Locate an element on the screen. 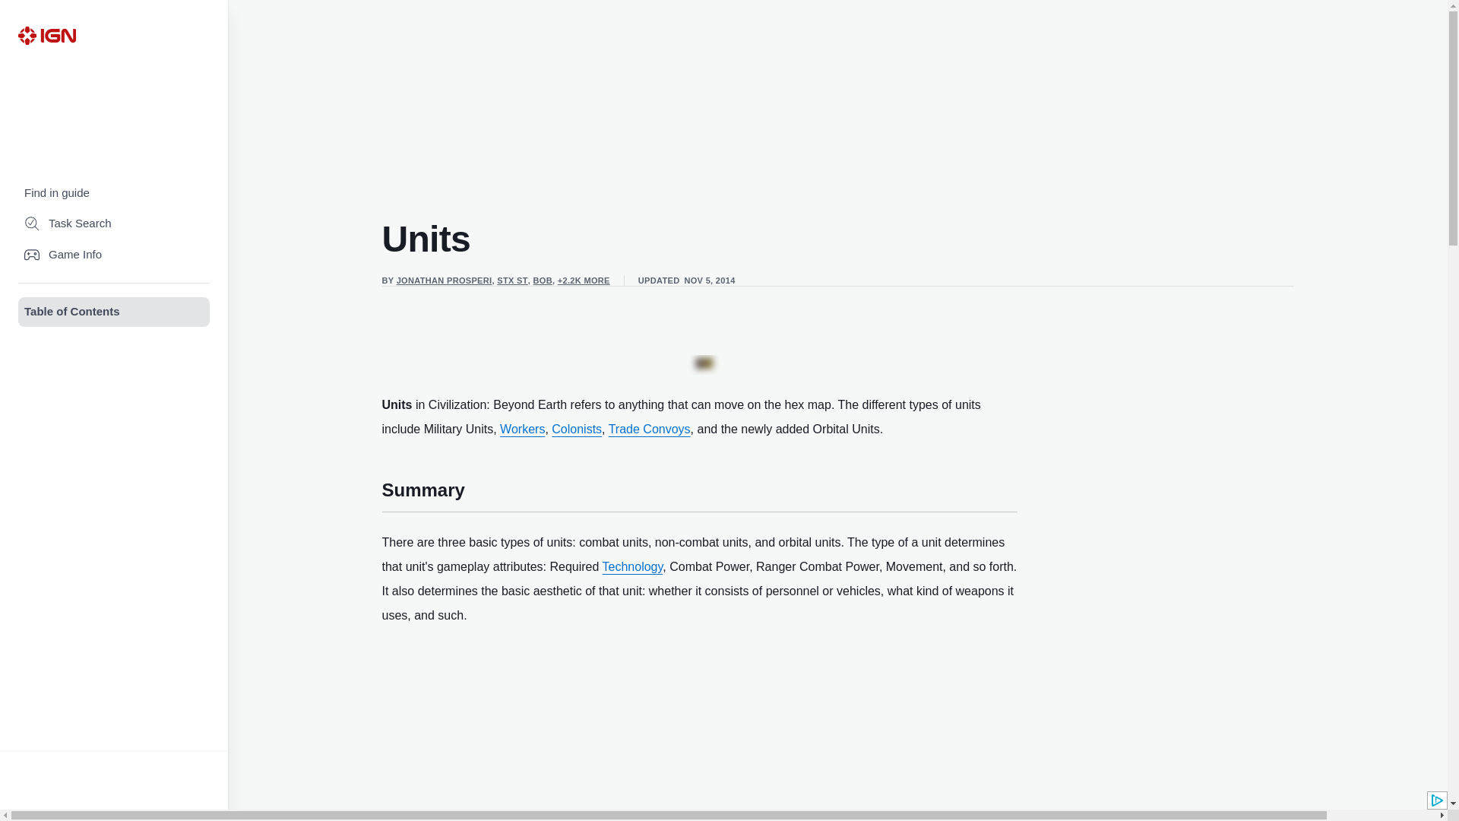 This screenshot has height=821, width=1459. Task Search is located at coordinates (114, 223).